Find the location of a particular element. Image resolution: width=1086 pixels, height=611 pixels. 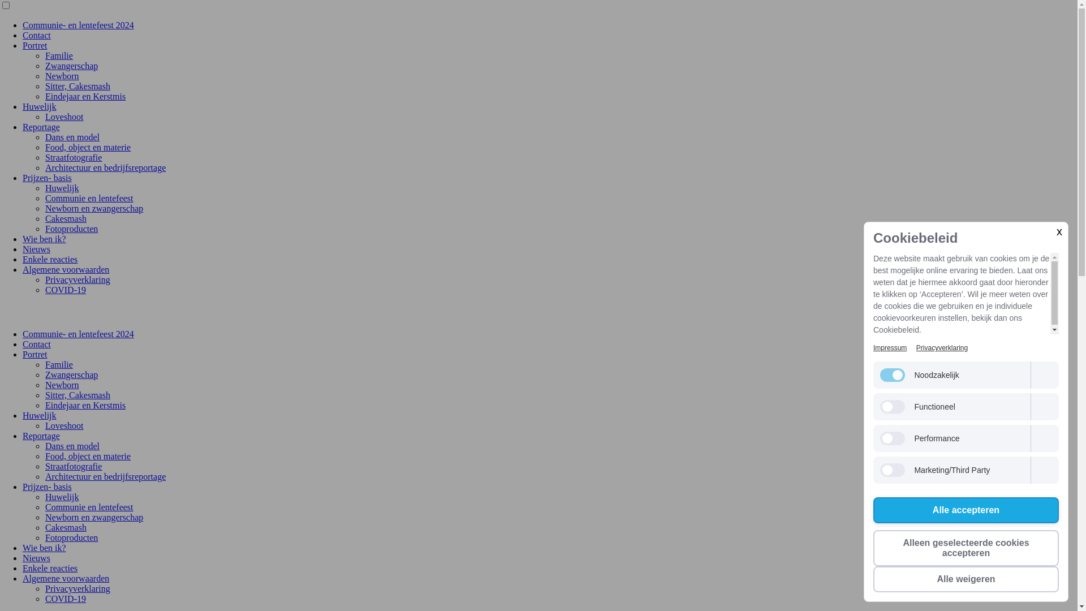

Nieuws is located at coordinates (36, 249).